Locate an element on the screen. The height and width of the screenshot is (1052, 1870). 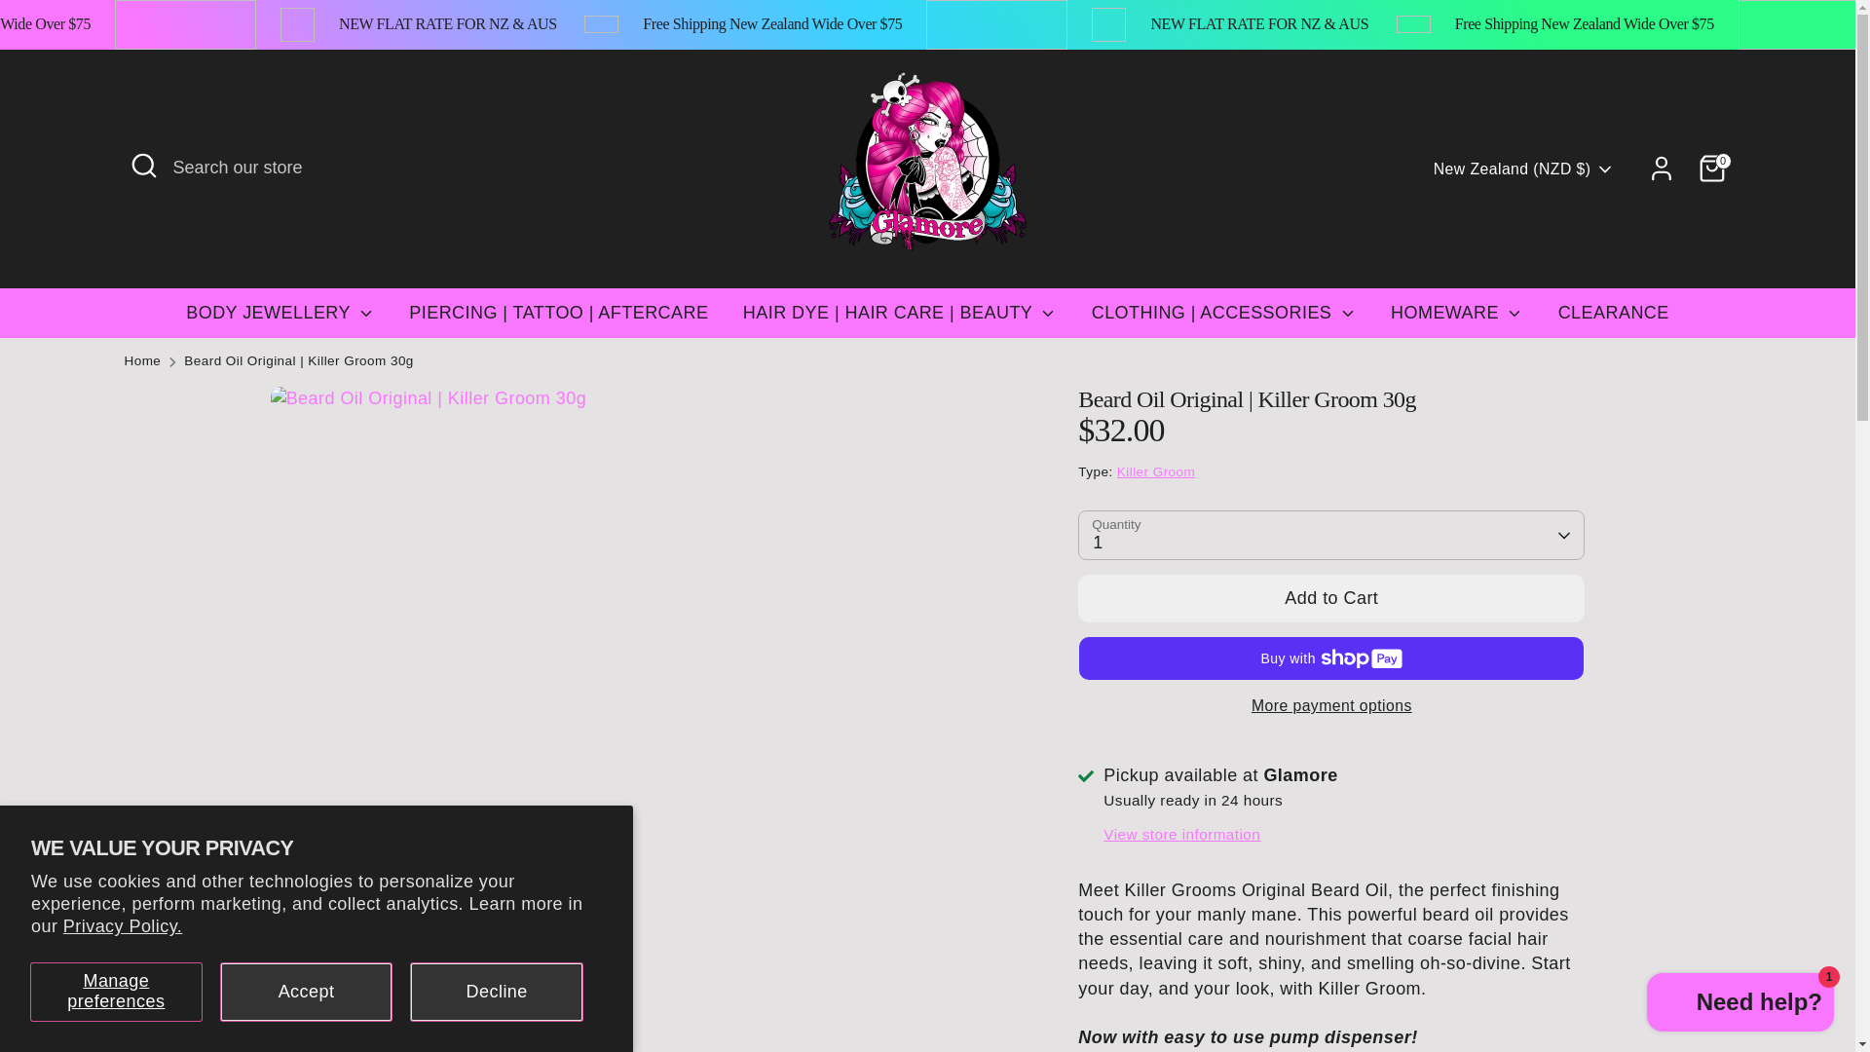
Accept is located at coordinates (306, 992).